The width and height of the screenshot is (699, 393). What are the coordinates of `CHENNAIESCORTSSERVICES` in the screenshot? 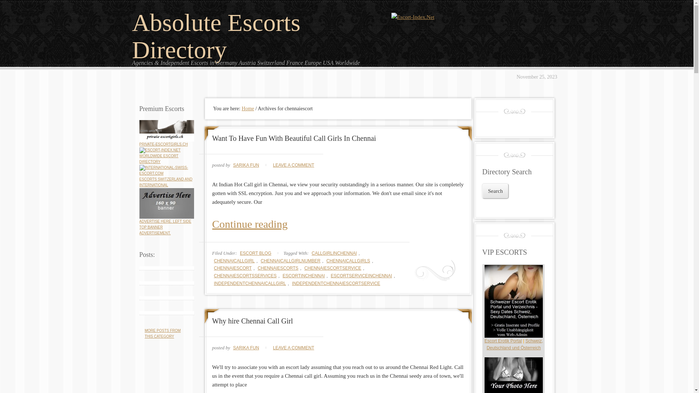 It's located at (245, 276).